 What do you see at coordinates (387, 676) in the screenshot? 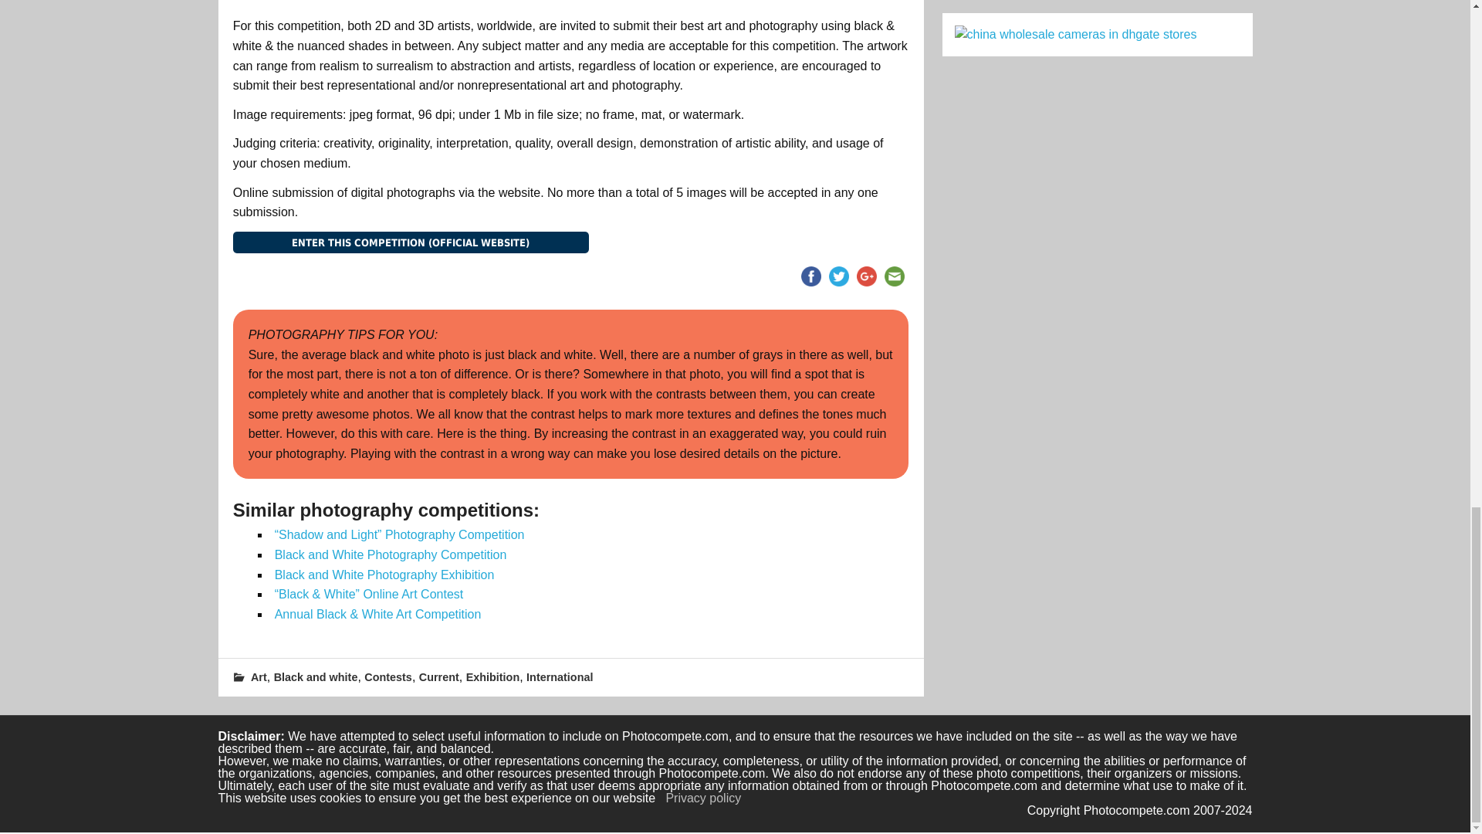
I see `Contests` at bounding box center [387, 676].